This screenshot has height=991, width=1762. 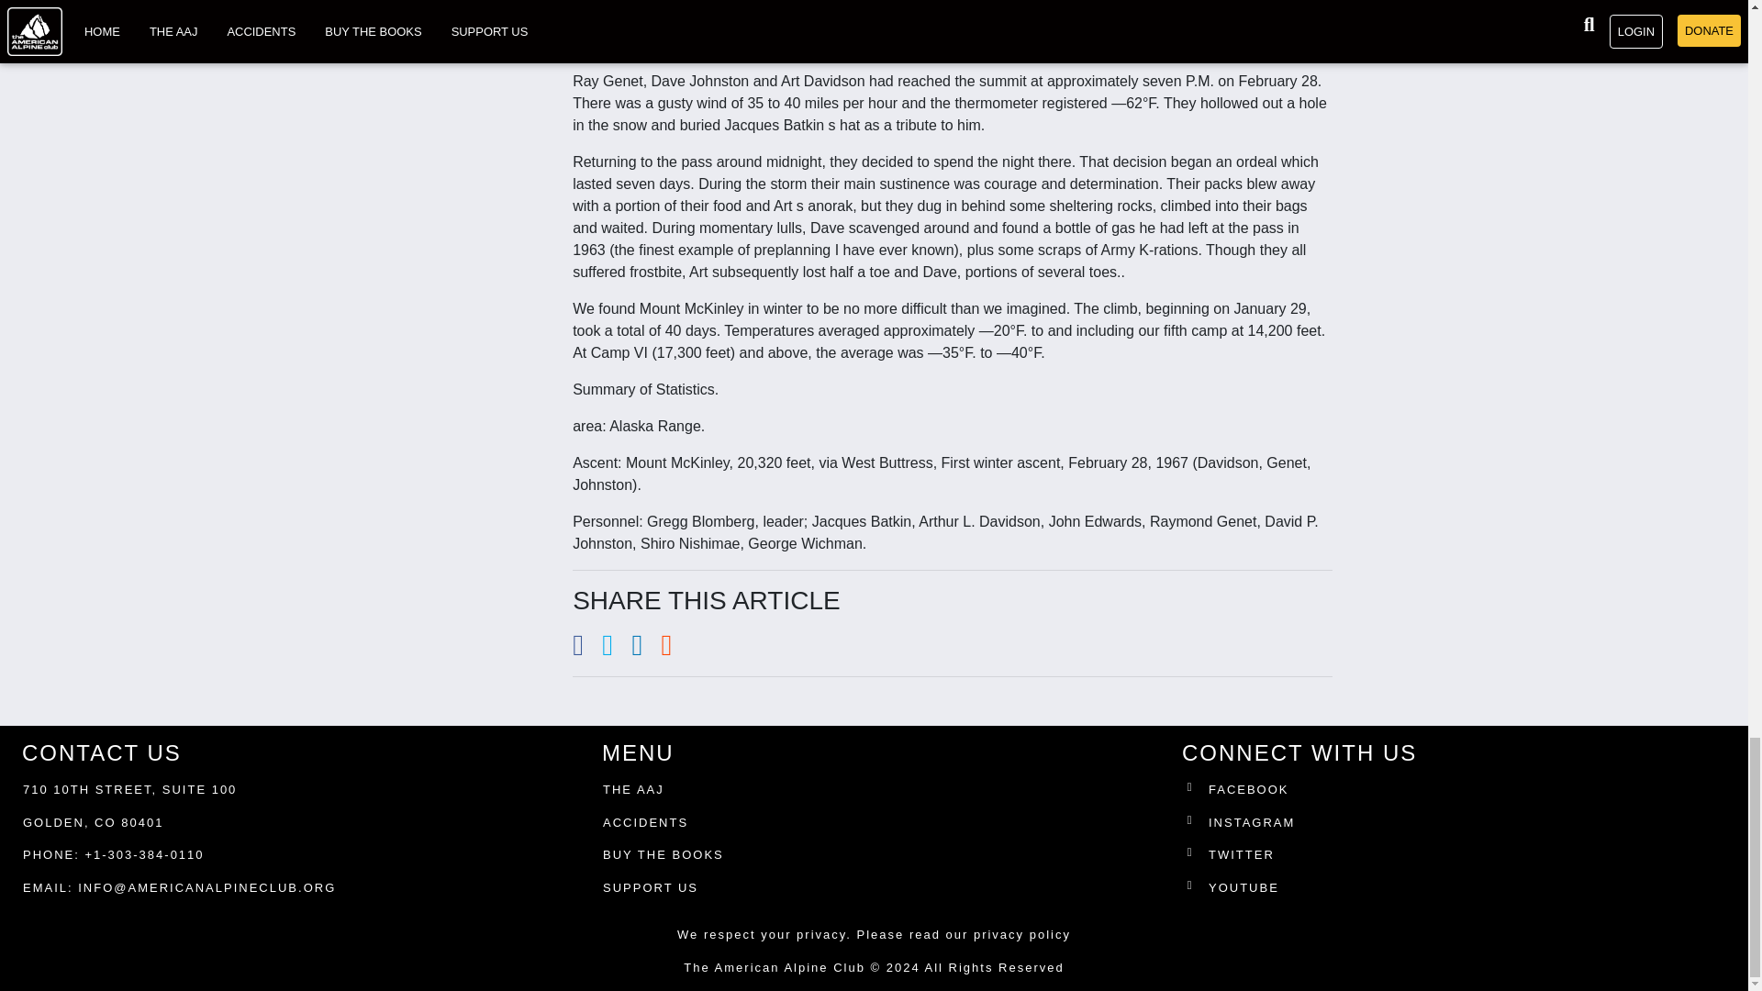 I want to click on SUPPORT US, so click(x=650, y=888).